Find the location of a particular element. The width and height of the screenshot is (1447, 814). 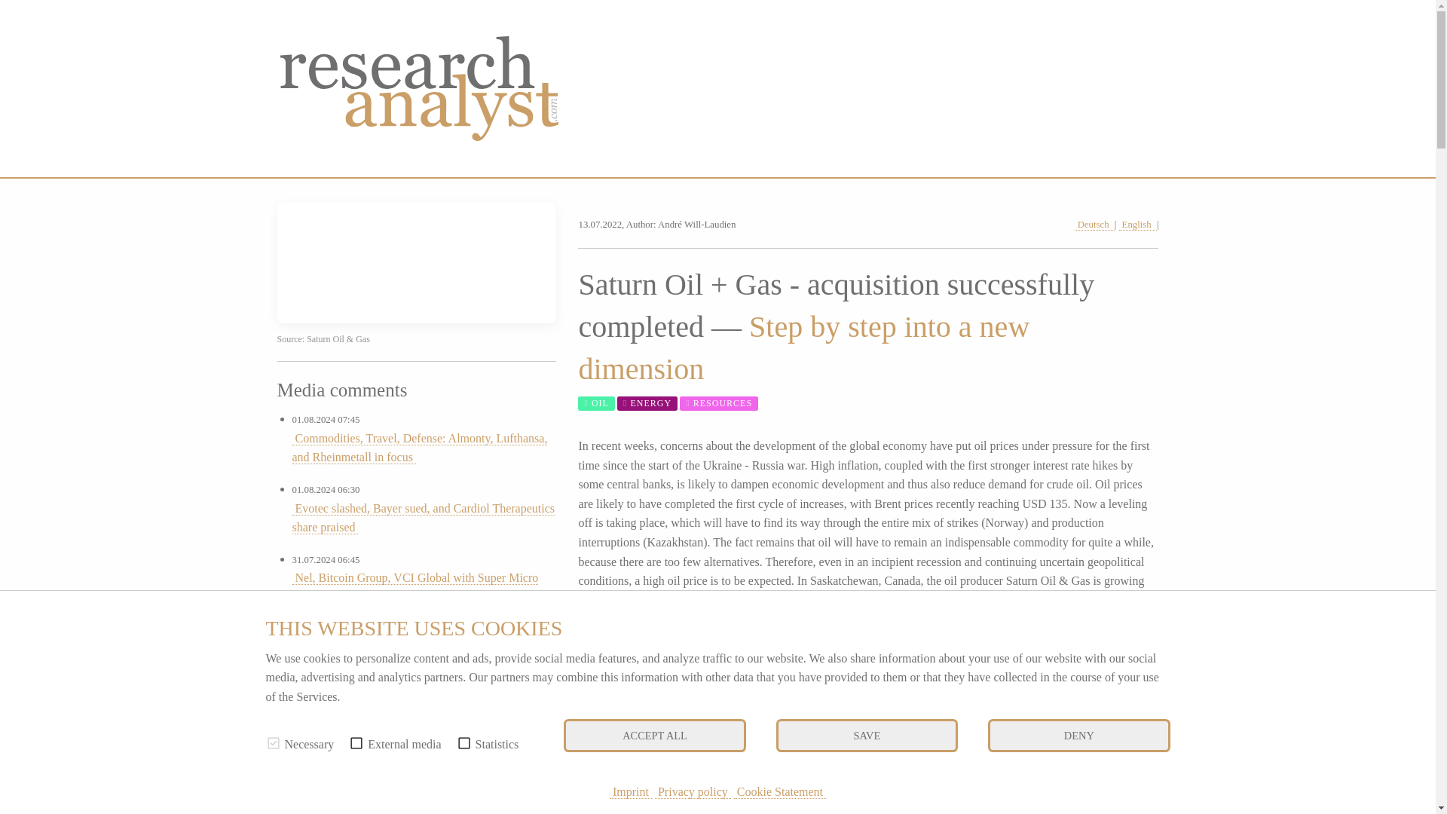

SUBSCRIBE NOW FOR FREE is located at coordinates (686, 743).